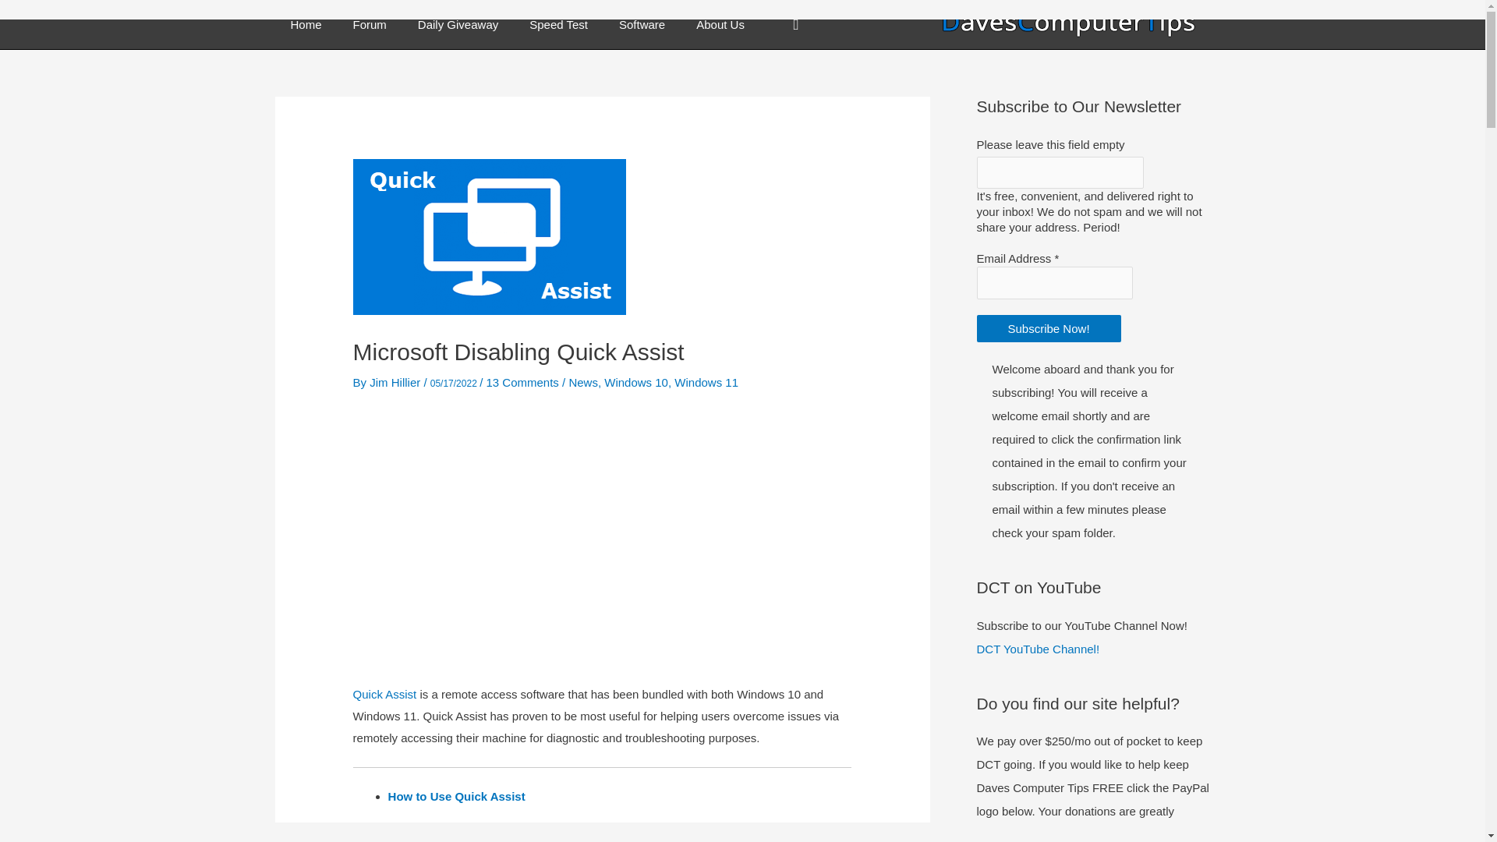  What do you see at coordinates (306, 24) in the screenshot?
I see `Home` at bounding box center [306, 24].